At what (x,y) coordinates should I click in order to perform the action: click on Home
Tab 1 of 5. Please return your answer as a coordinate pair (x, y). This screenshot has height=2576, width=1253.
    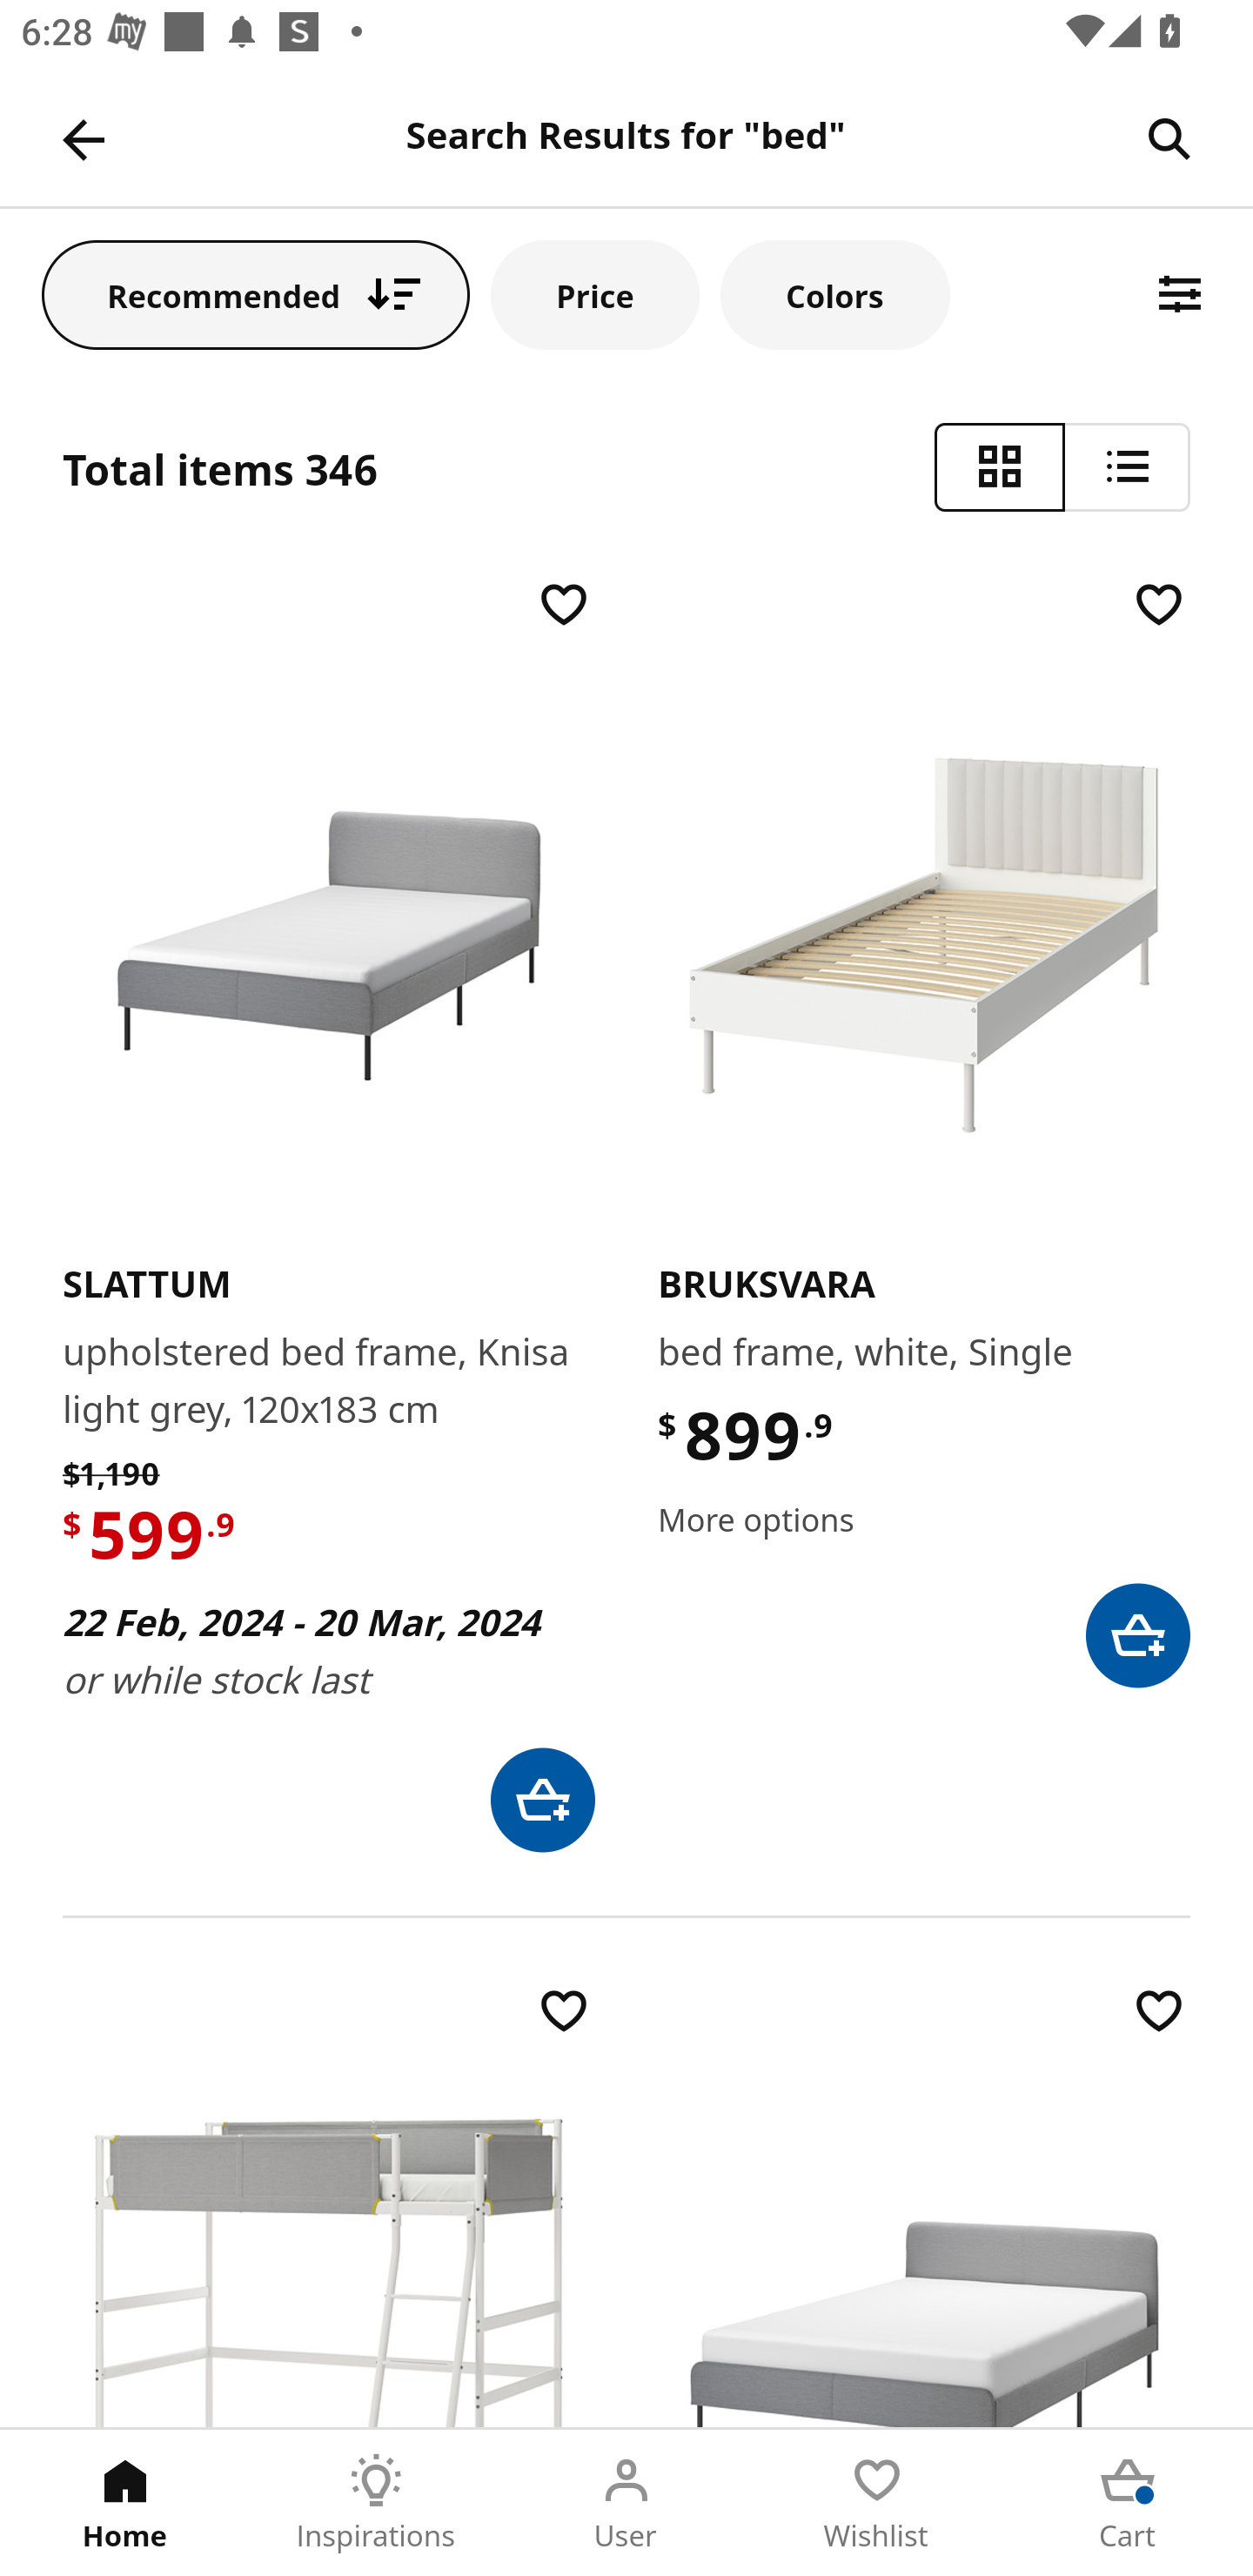
    Looking at the image, I should click on (125, 2503).